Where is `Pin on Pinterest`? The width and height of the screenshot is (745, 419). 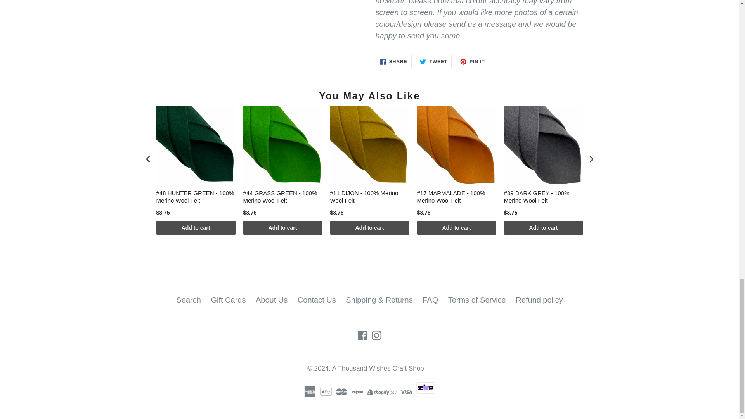
Pin on Pinterest is located at coordinates (473, 61).